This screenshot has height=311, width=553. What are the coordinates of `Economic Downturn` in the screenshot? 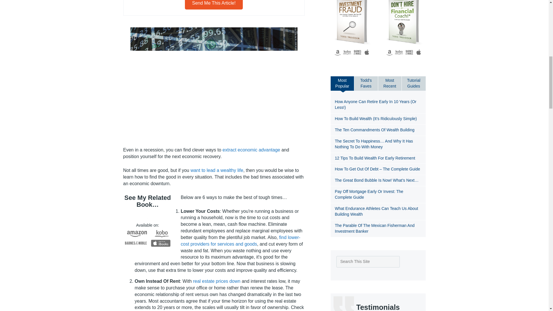 It's located at (214, 84).